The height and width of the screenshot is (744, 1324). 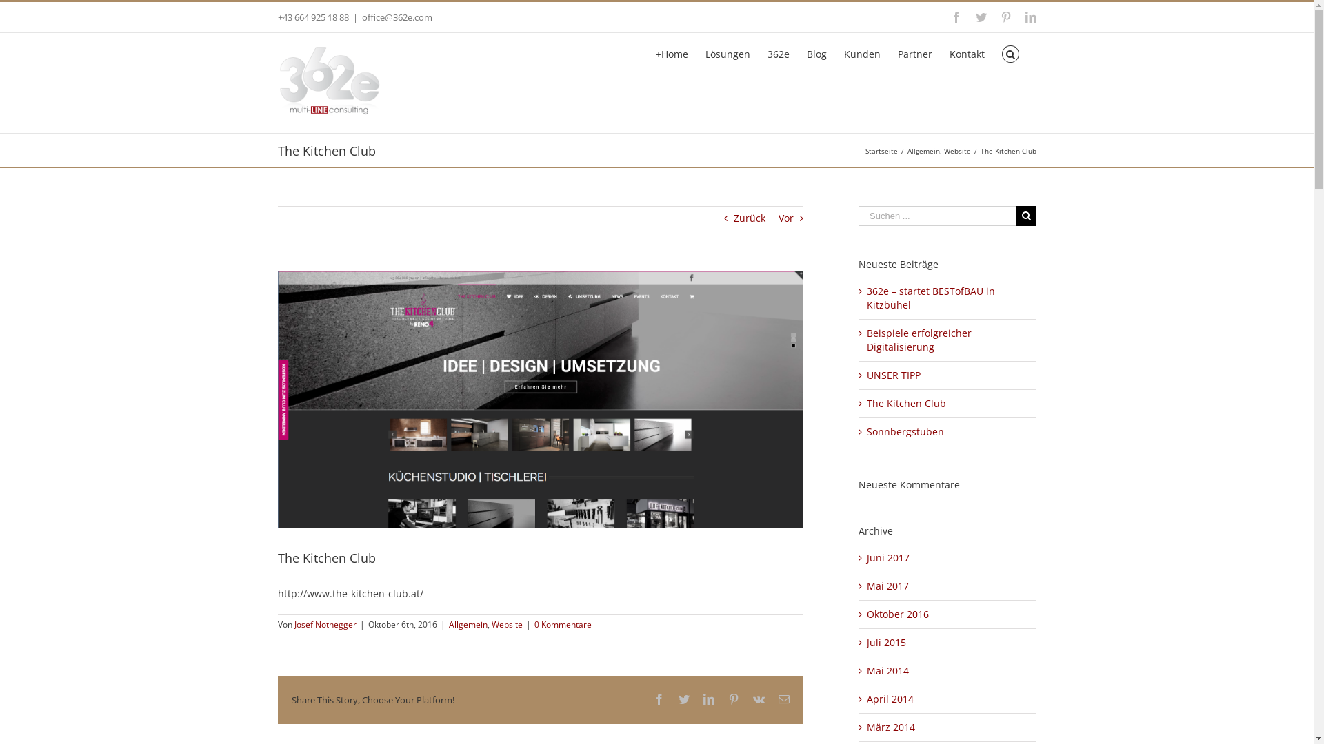 I want to click on Juli 2015, so click(x=887, y=642).